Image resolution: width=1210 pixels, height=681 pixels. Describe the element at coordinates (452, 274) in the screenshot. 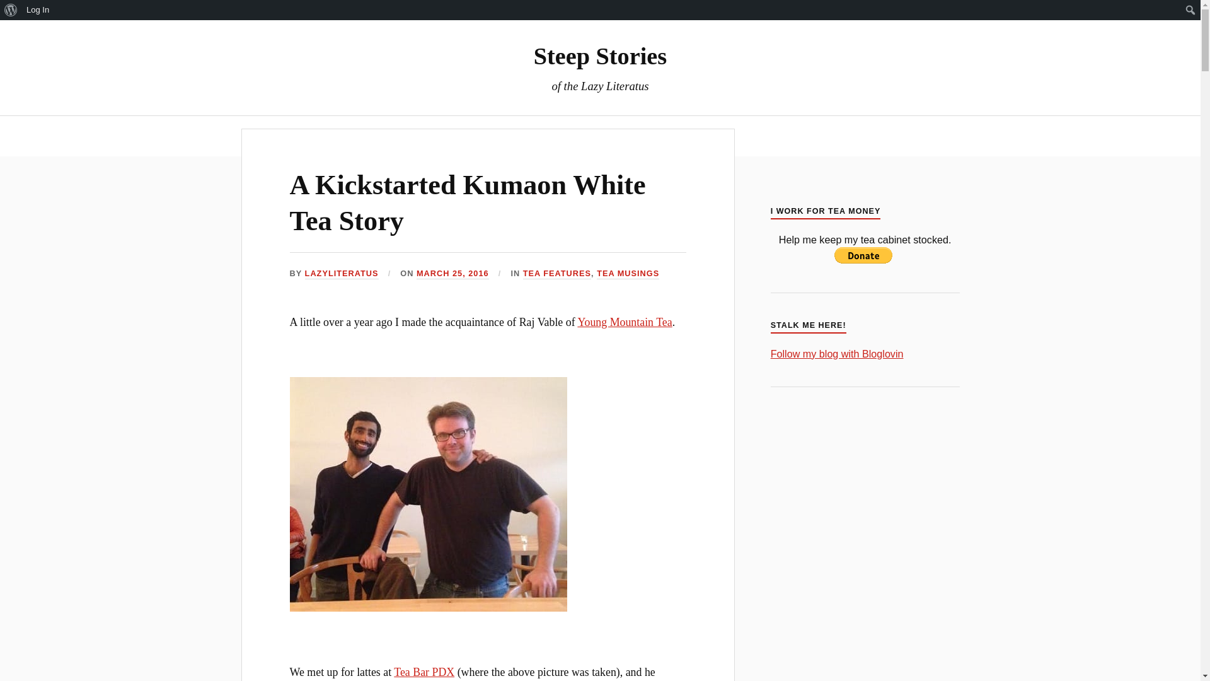

I see `MARCH 25, 2016` at that location.